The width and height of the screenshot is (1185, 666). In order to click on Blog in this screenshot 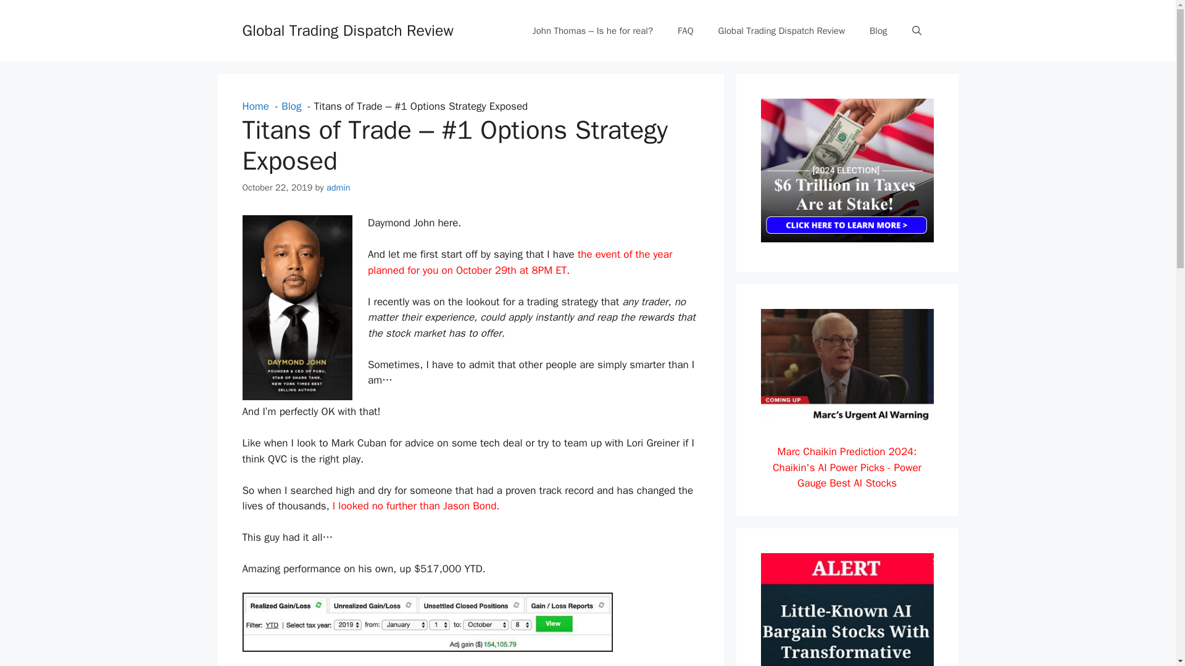, I will do `click(878, 31)`.